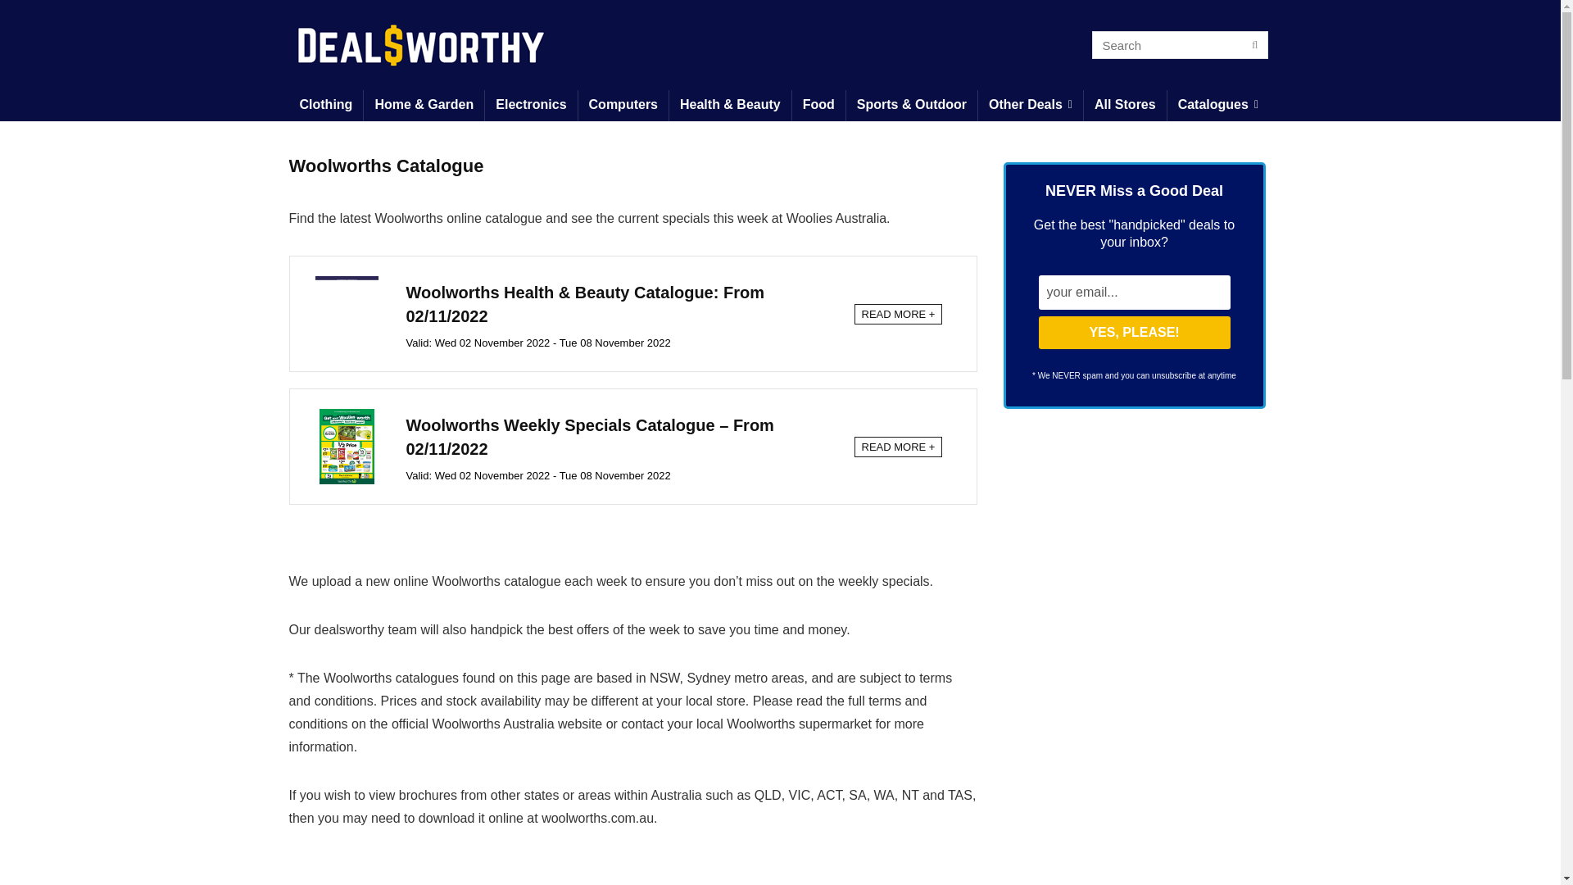 Image resolution: width=1573 pixels, height=885 pixels. What do you see at coordinates (819, 105) in the screenshot?
I see `Food` at bounding box center [819, 105].